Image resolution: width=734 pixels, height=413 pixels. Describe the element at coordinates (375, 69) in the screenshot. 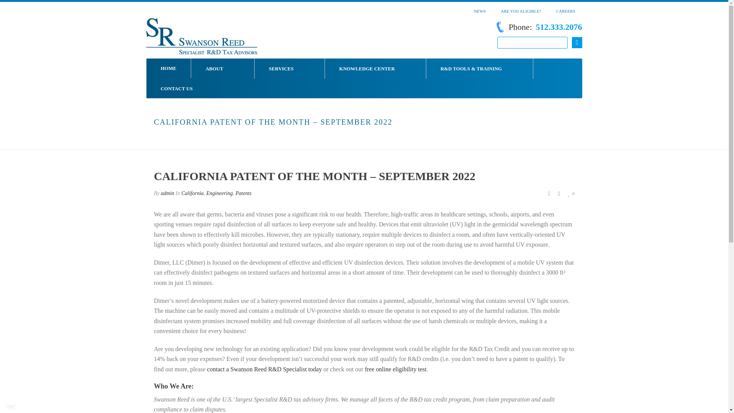

I see `KNOWLEDGE CENTER` at that location.